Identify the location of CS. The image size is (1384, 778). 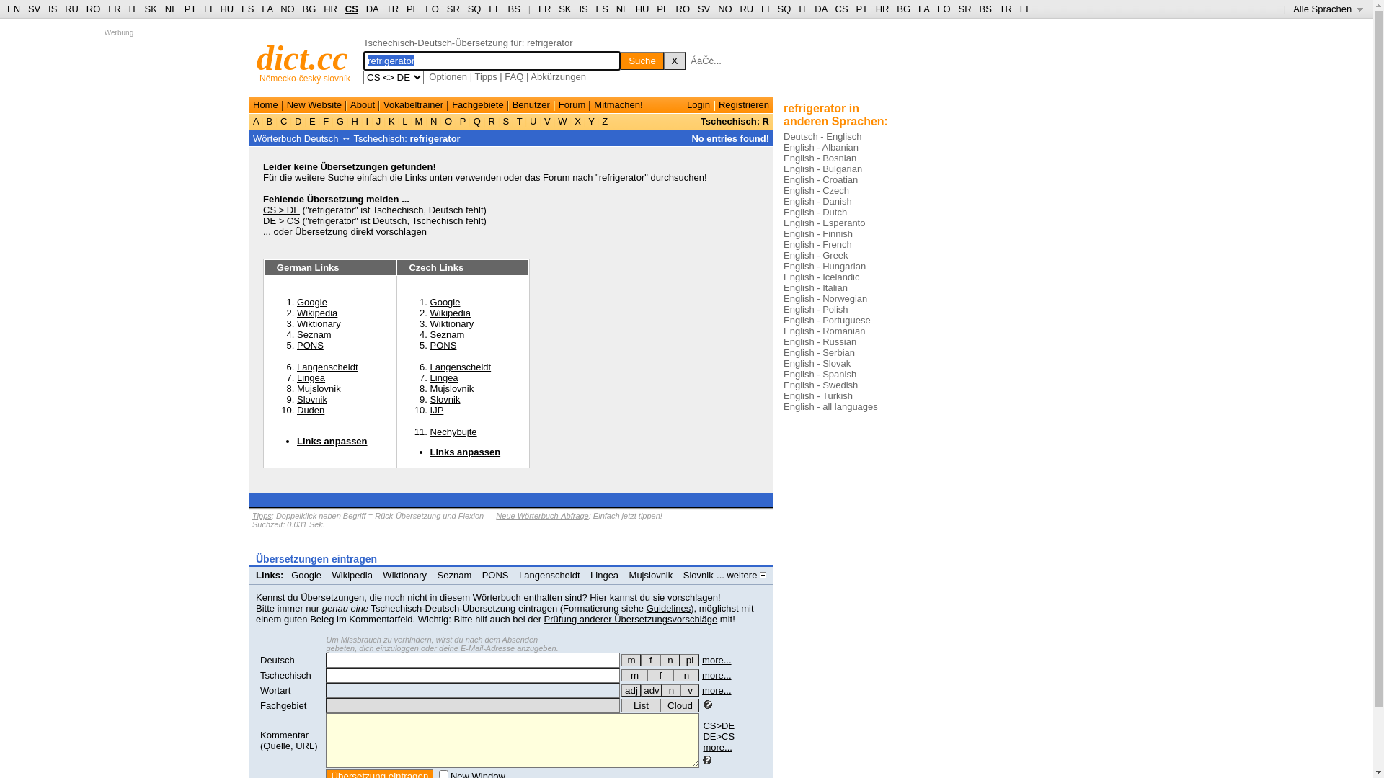
(352, 9).